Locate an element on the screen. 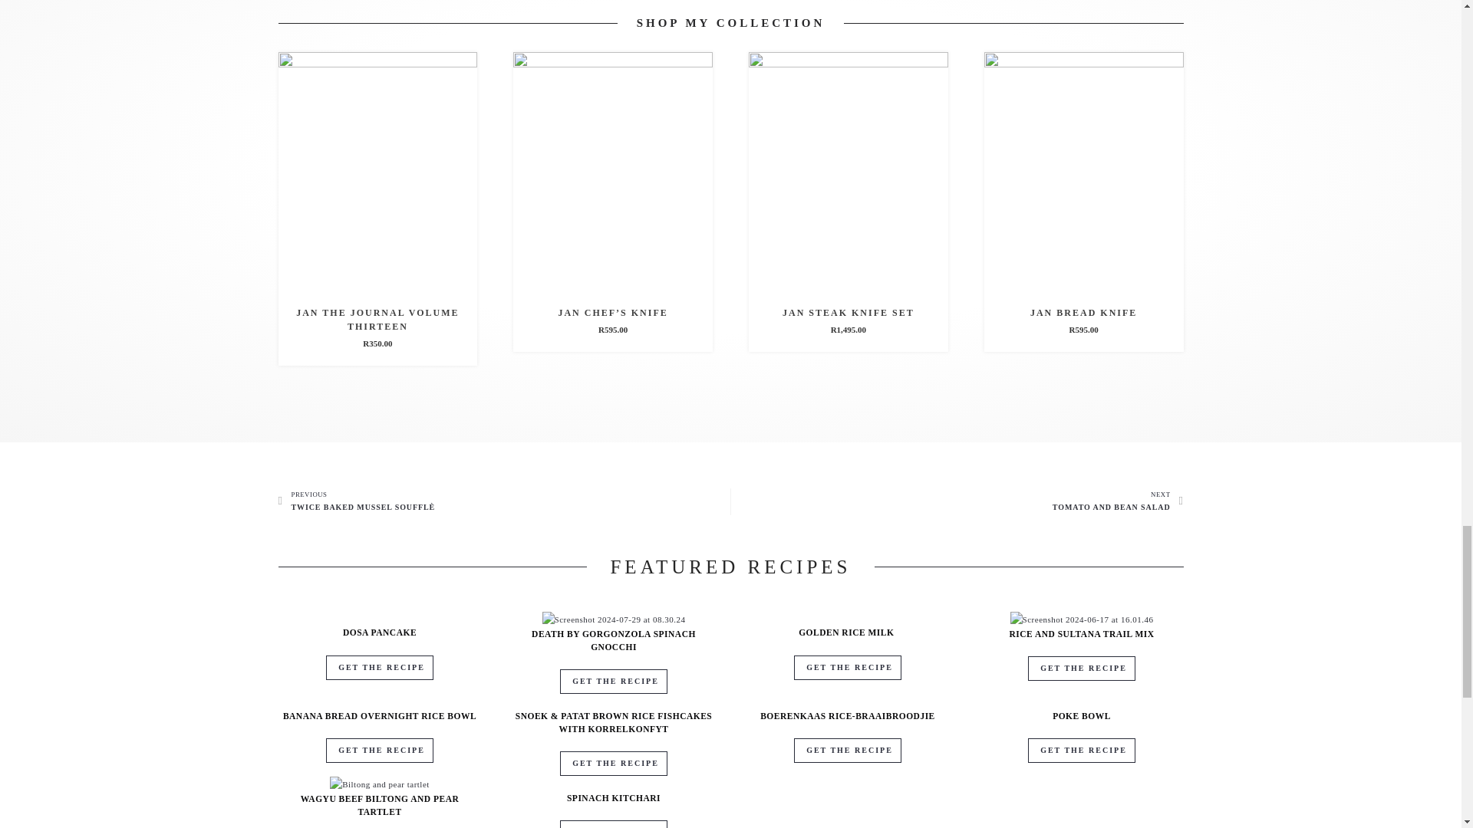 The image size is (1473, 828). Death by Gorgonzola Spinach Gnocchi is located at coordinates (614, 619).